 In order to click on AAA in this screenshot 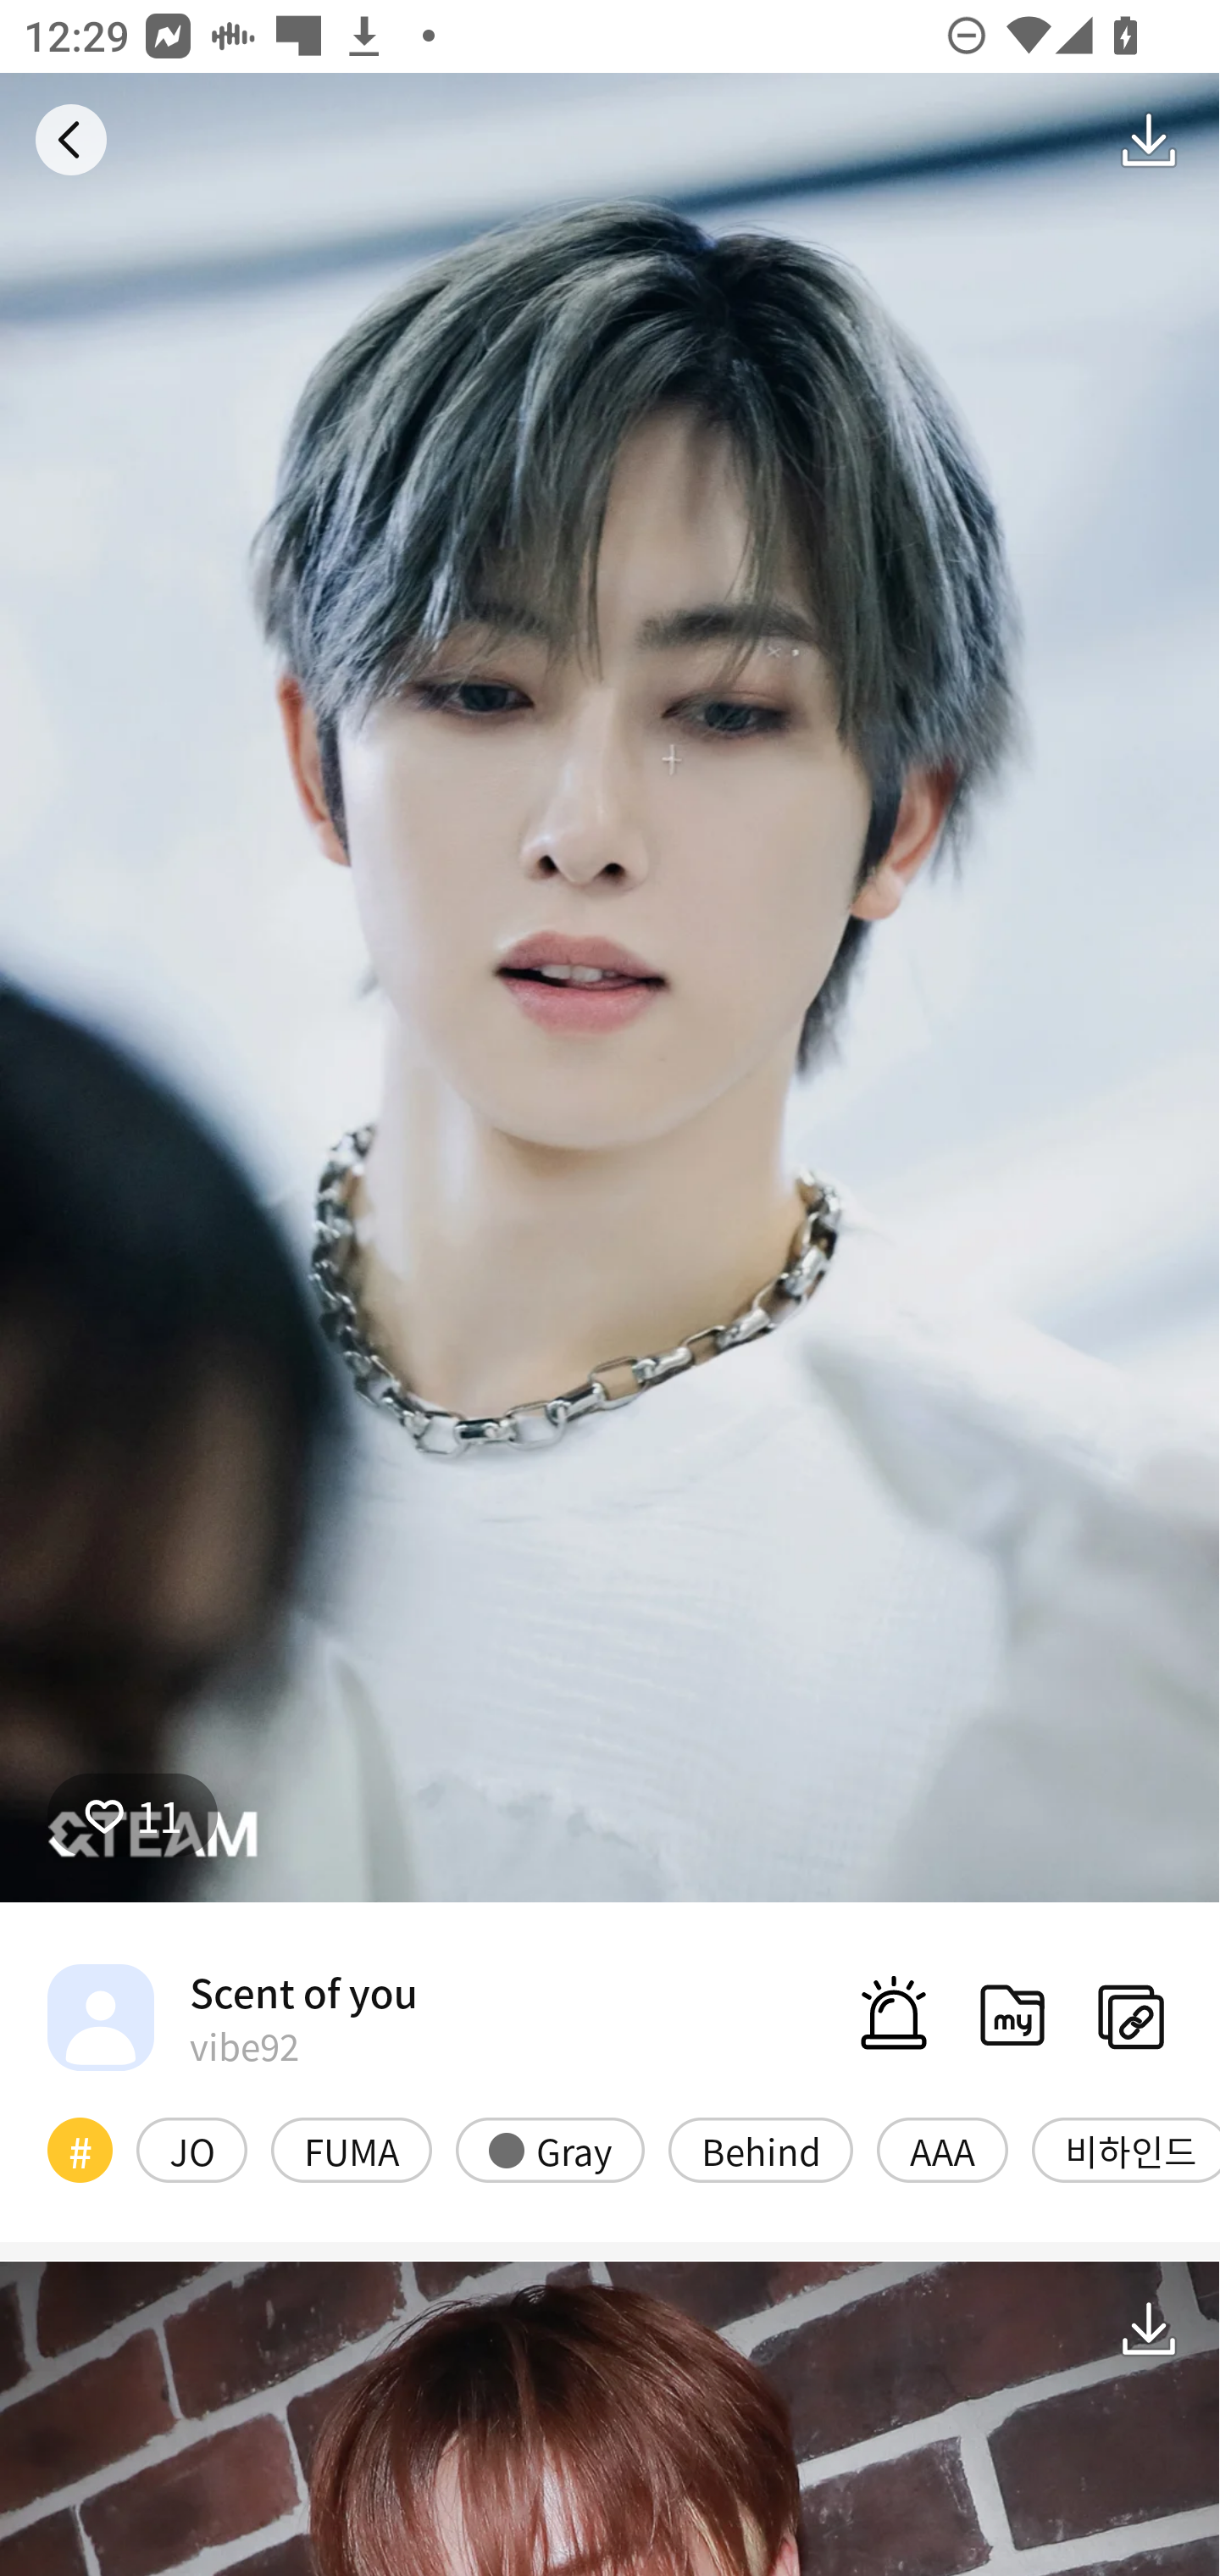, I will do `click(942, 2149)`.